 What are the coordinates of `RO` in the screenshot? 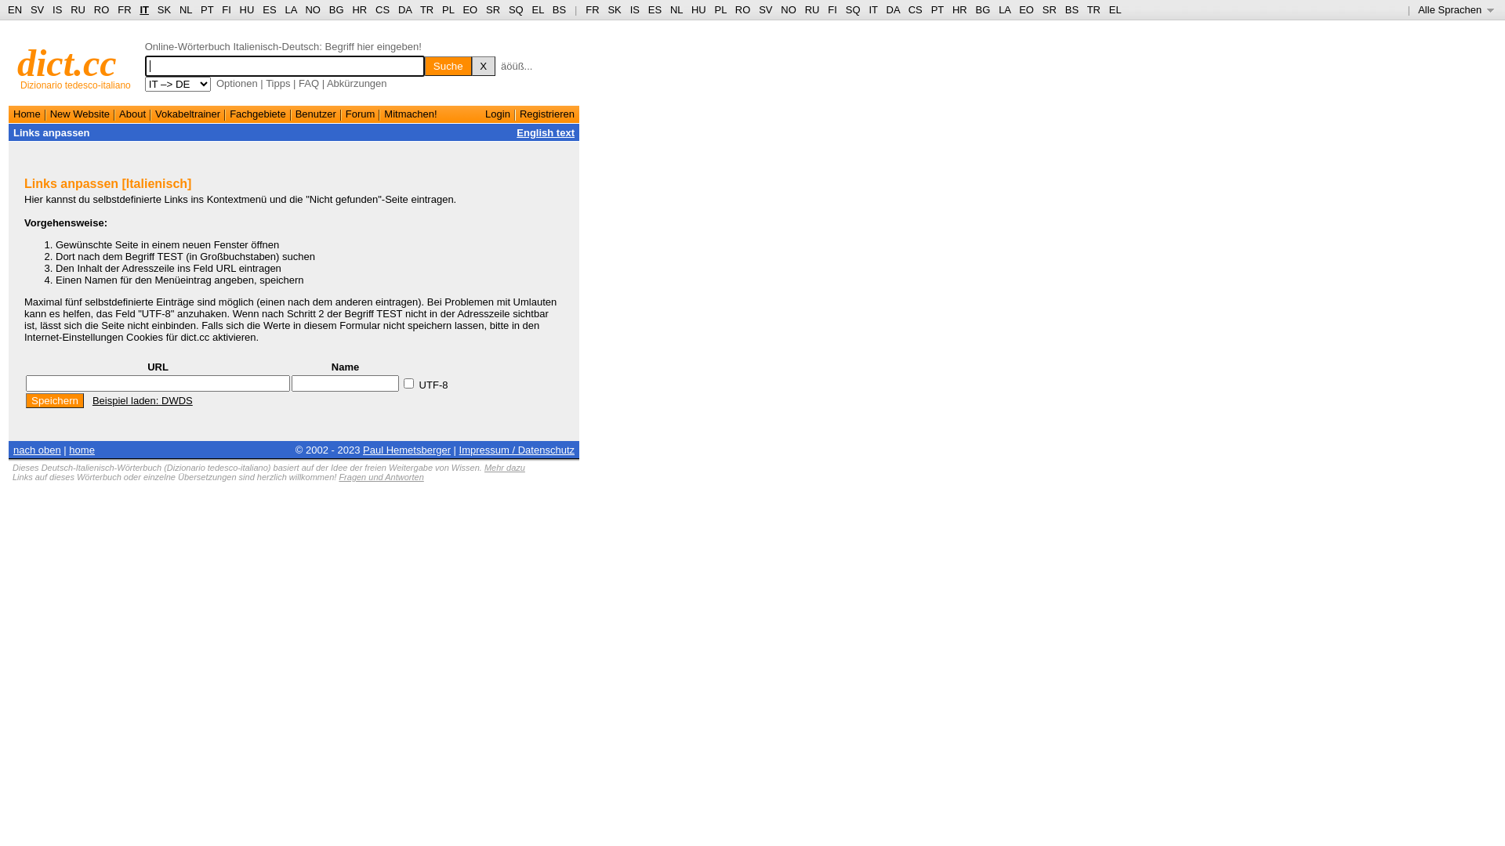 It's located at (743, 9).